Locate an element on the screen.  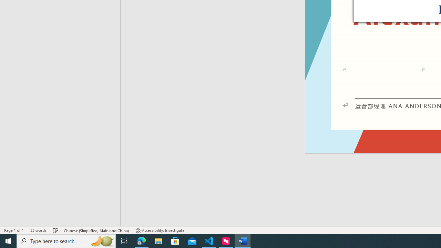
File Explorer is located at coordinates (158, 241).